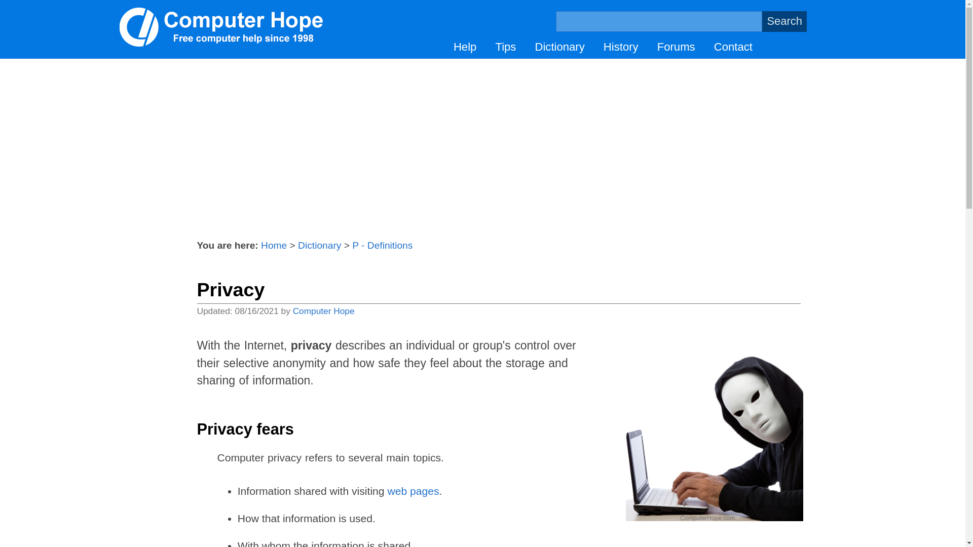 This screenshot has width=973, height=547. Describe the element at coordinates (323, 311) in the screenshot. I see `Computer Hope` at that location.